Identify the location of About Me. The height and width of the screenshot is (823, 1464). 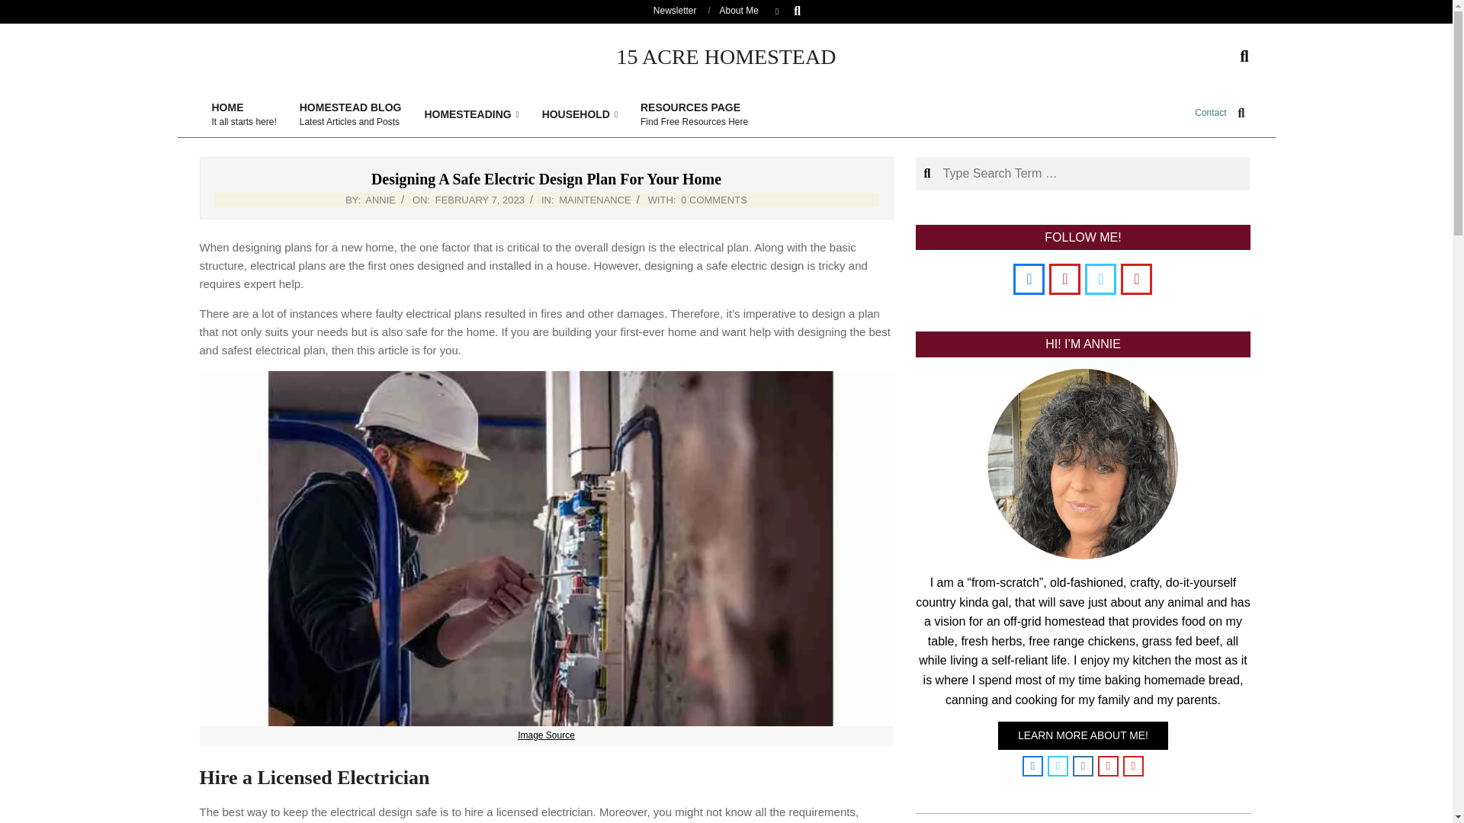
(739, 10).